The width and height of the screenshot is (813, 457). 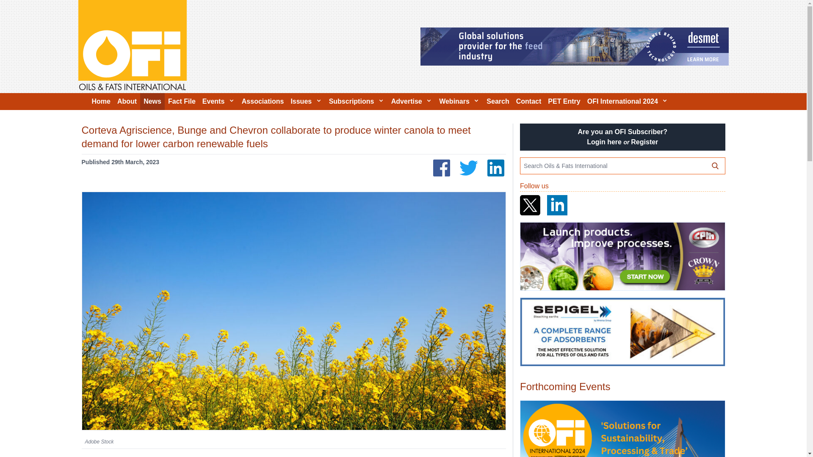 What do you see at coordinates (152, 102) in the screenshot?
I see `News` at bounding box center [152, 102].